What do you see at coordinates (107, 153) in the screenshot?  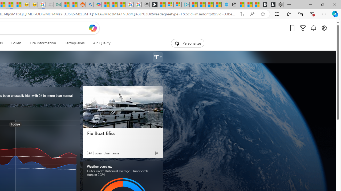 I see `oceanbluemarine` at bounding box center [107, 153].